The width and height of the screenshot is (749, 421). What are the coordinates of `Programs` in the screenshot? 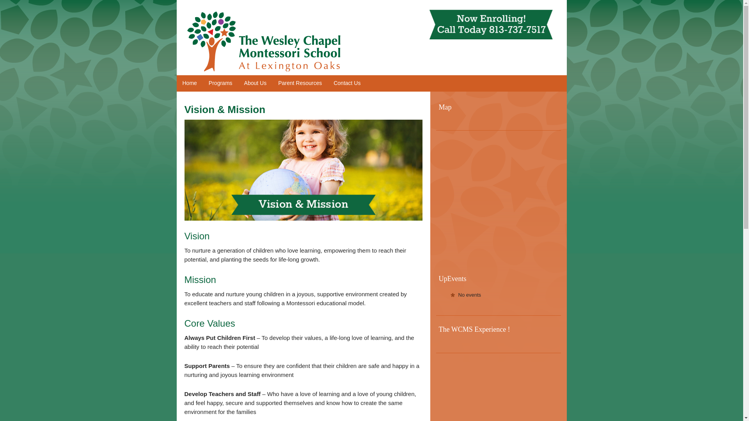 It's located at (220, 83).